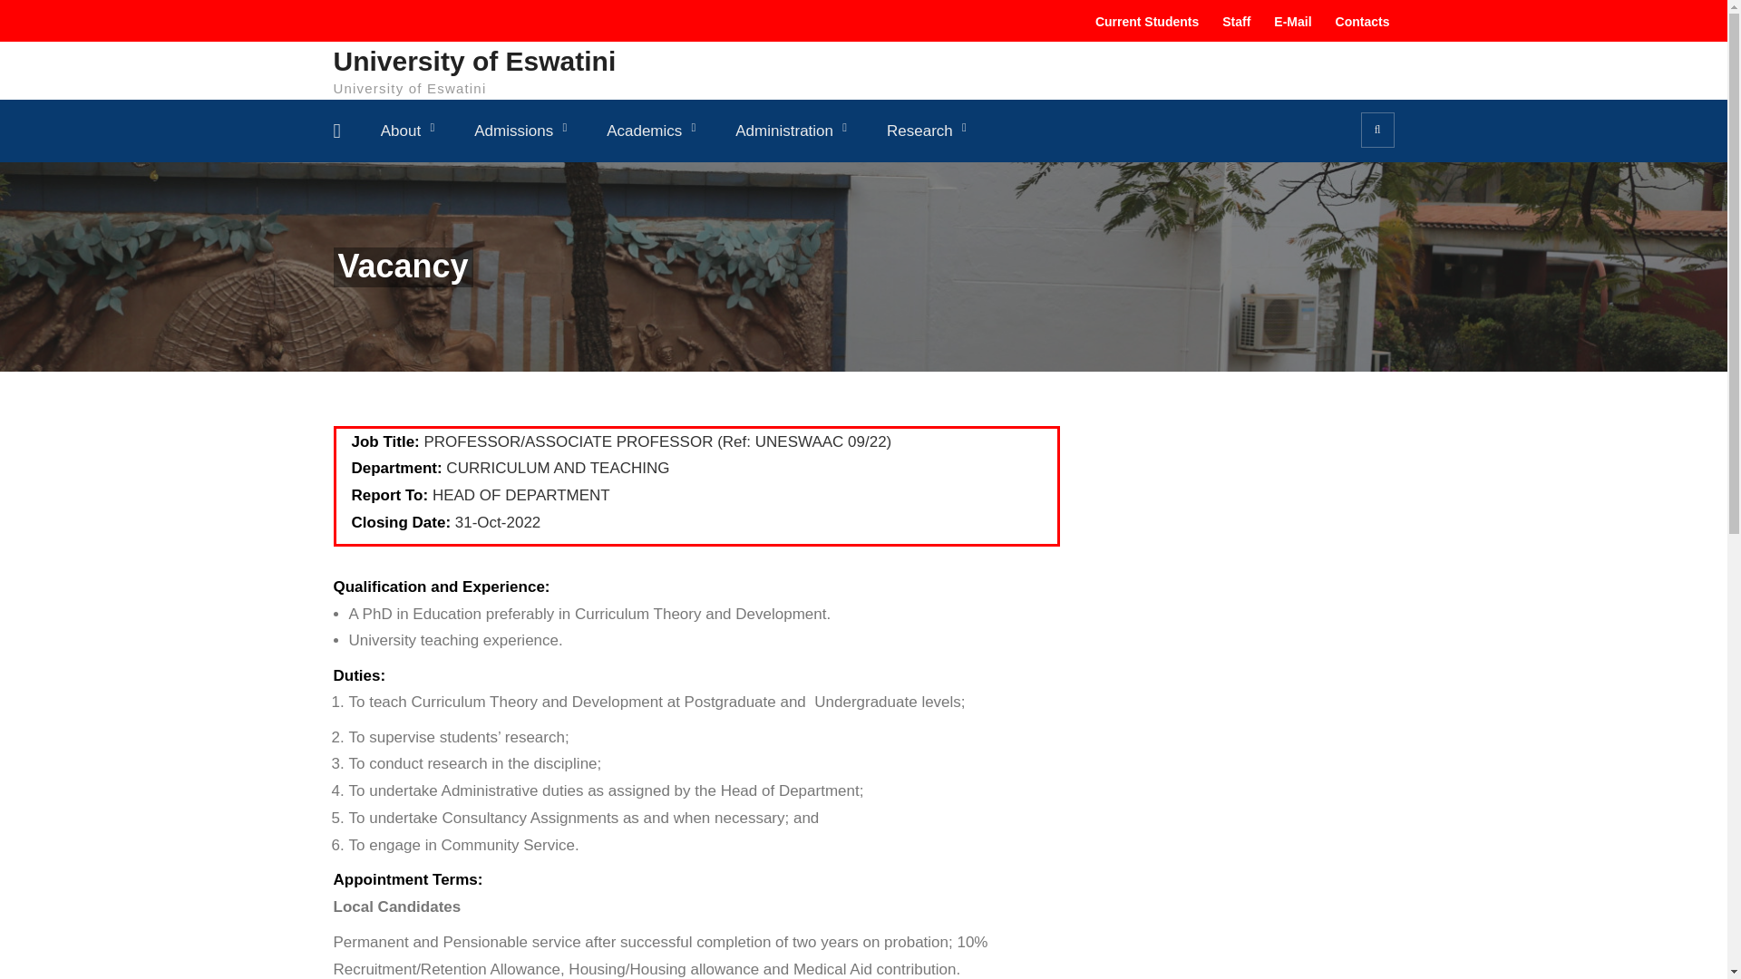  What do you see at coordinates (1233, 22) in the screenshot?
I see `Staff` at bounding box center [1233, 22].